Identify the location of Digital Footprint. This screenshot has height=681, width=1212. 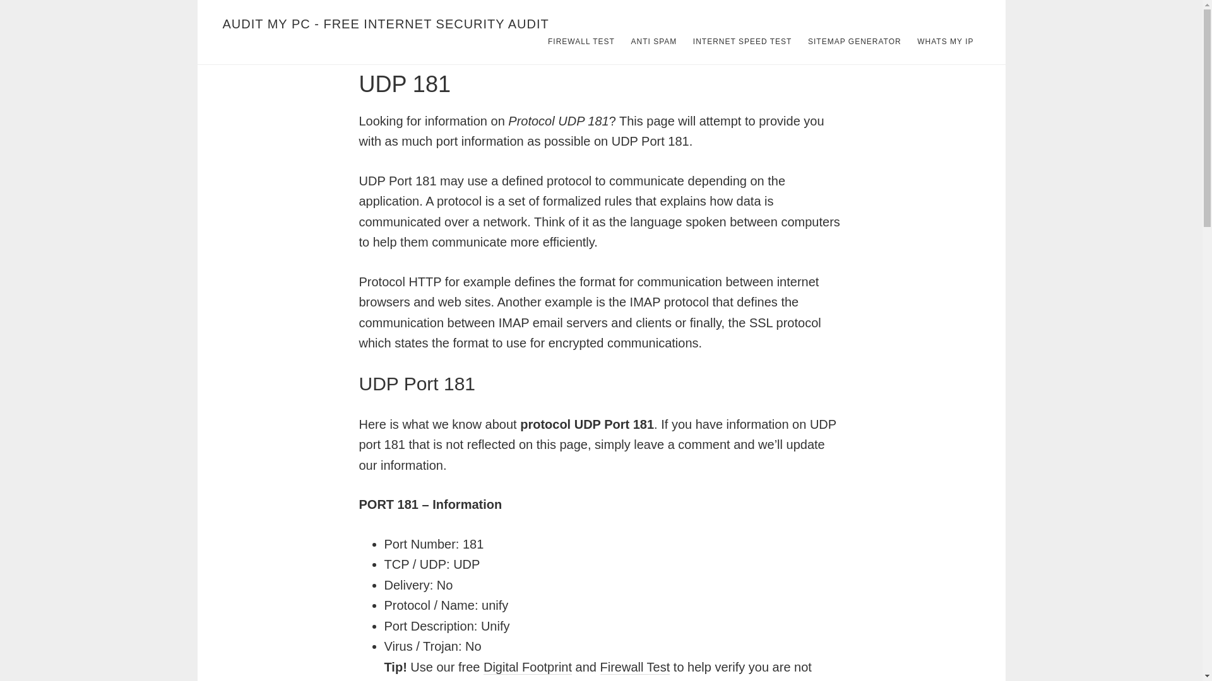
(528, 667).